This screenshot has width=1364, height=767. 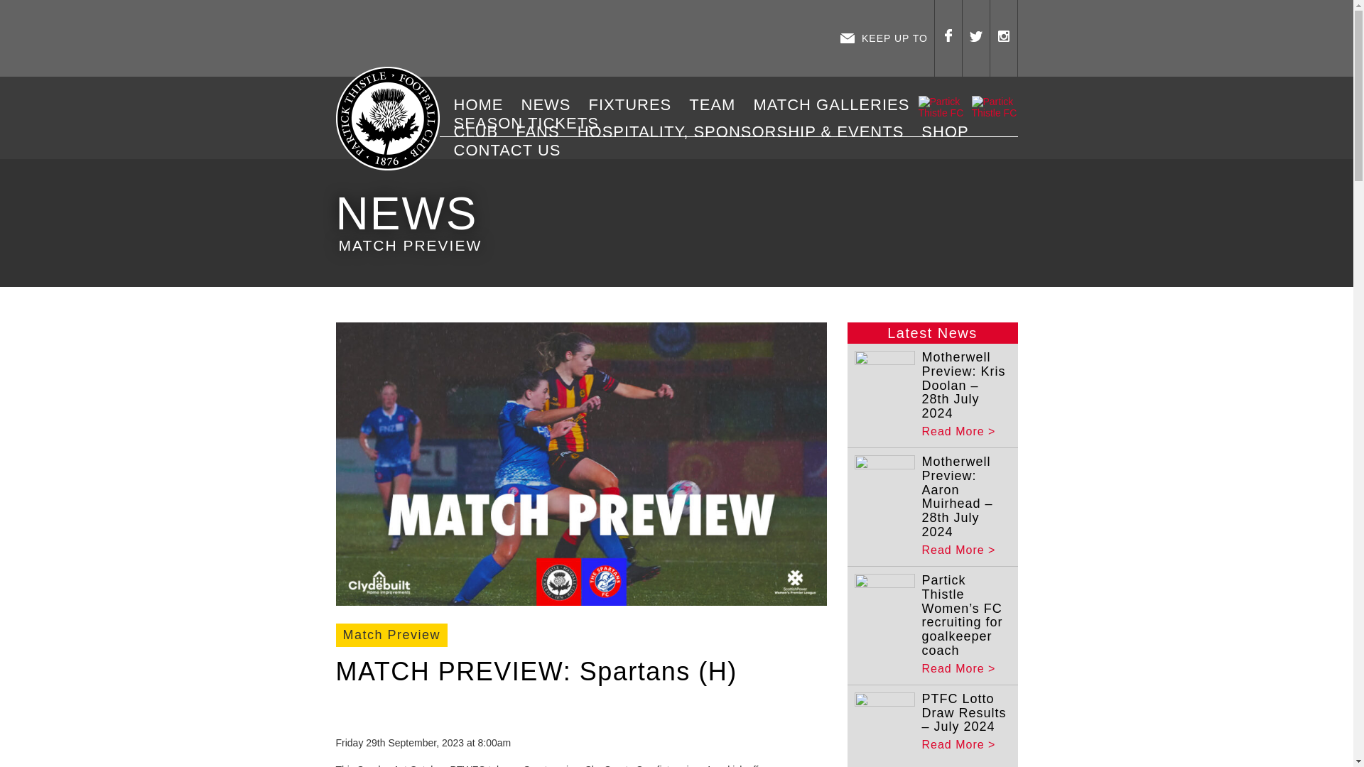 I want to click on KEEP UP TO DATE, so click(x=884, y=38).